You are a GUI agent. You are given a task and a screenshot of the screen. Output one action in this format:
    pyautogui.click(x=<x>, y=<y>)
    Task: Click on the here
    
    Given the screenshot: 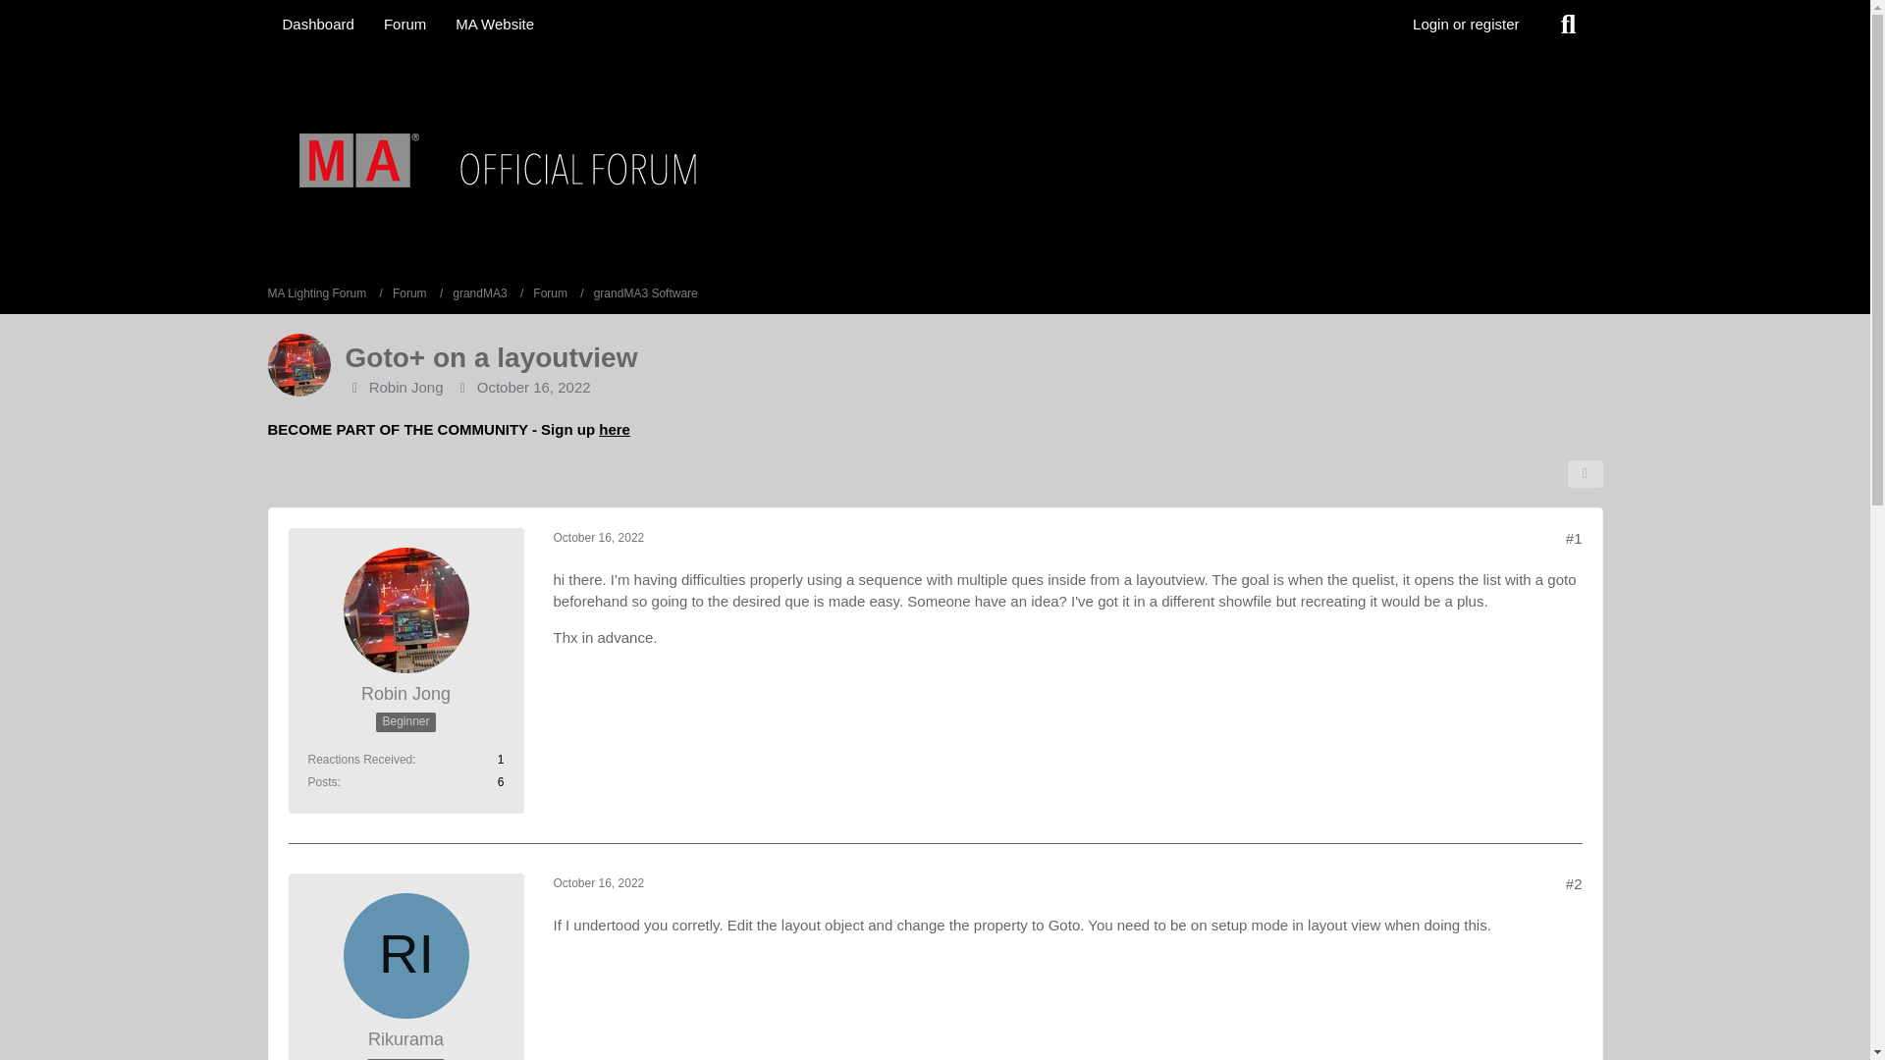 What is the action you would take?
    pyautogui.click(x=615, y=429)
    